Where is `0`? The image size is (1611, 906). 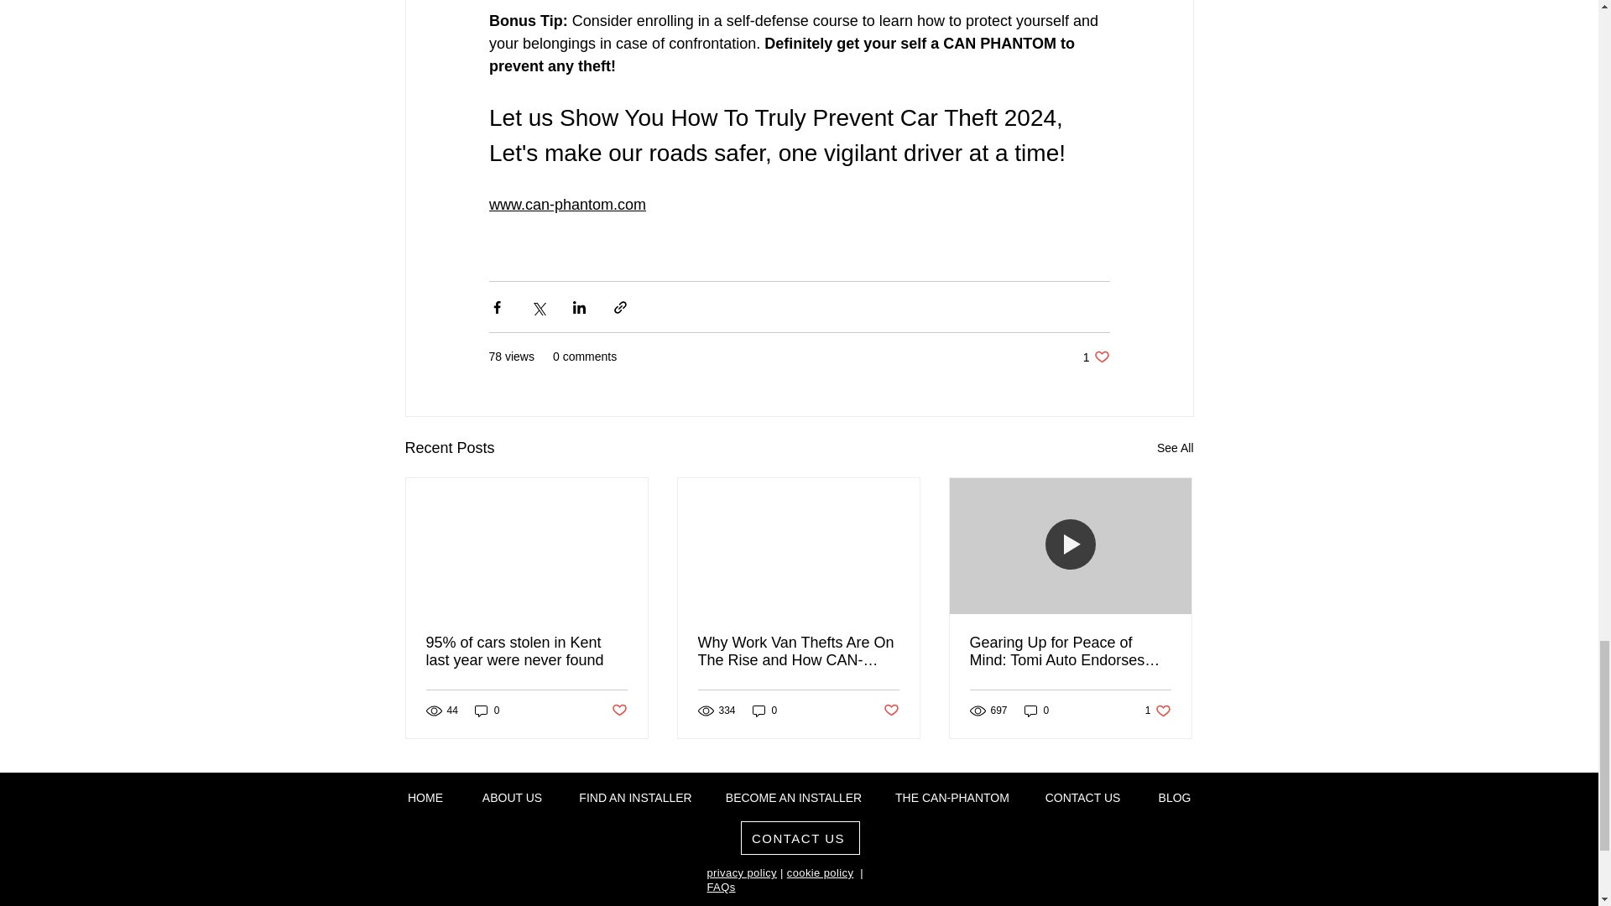 0 is located at coordinates (765, 711).